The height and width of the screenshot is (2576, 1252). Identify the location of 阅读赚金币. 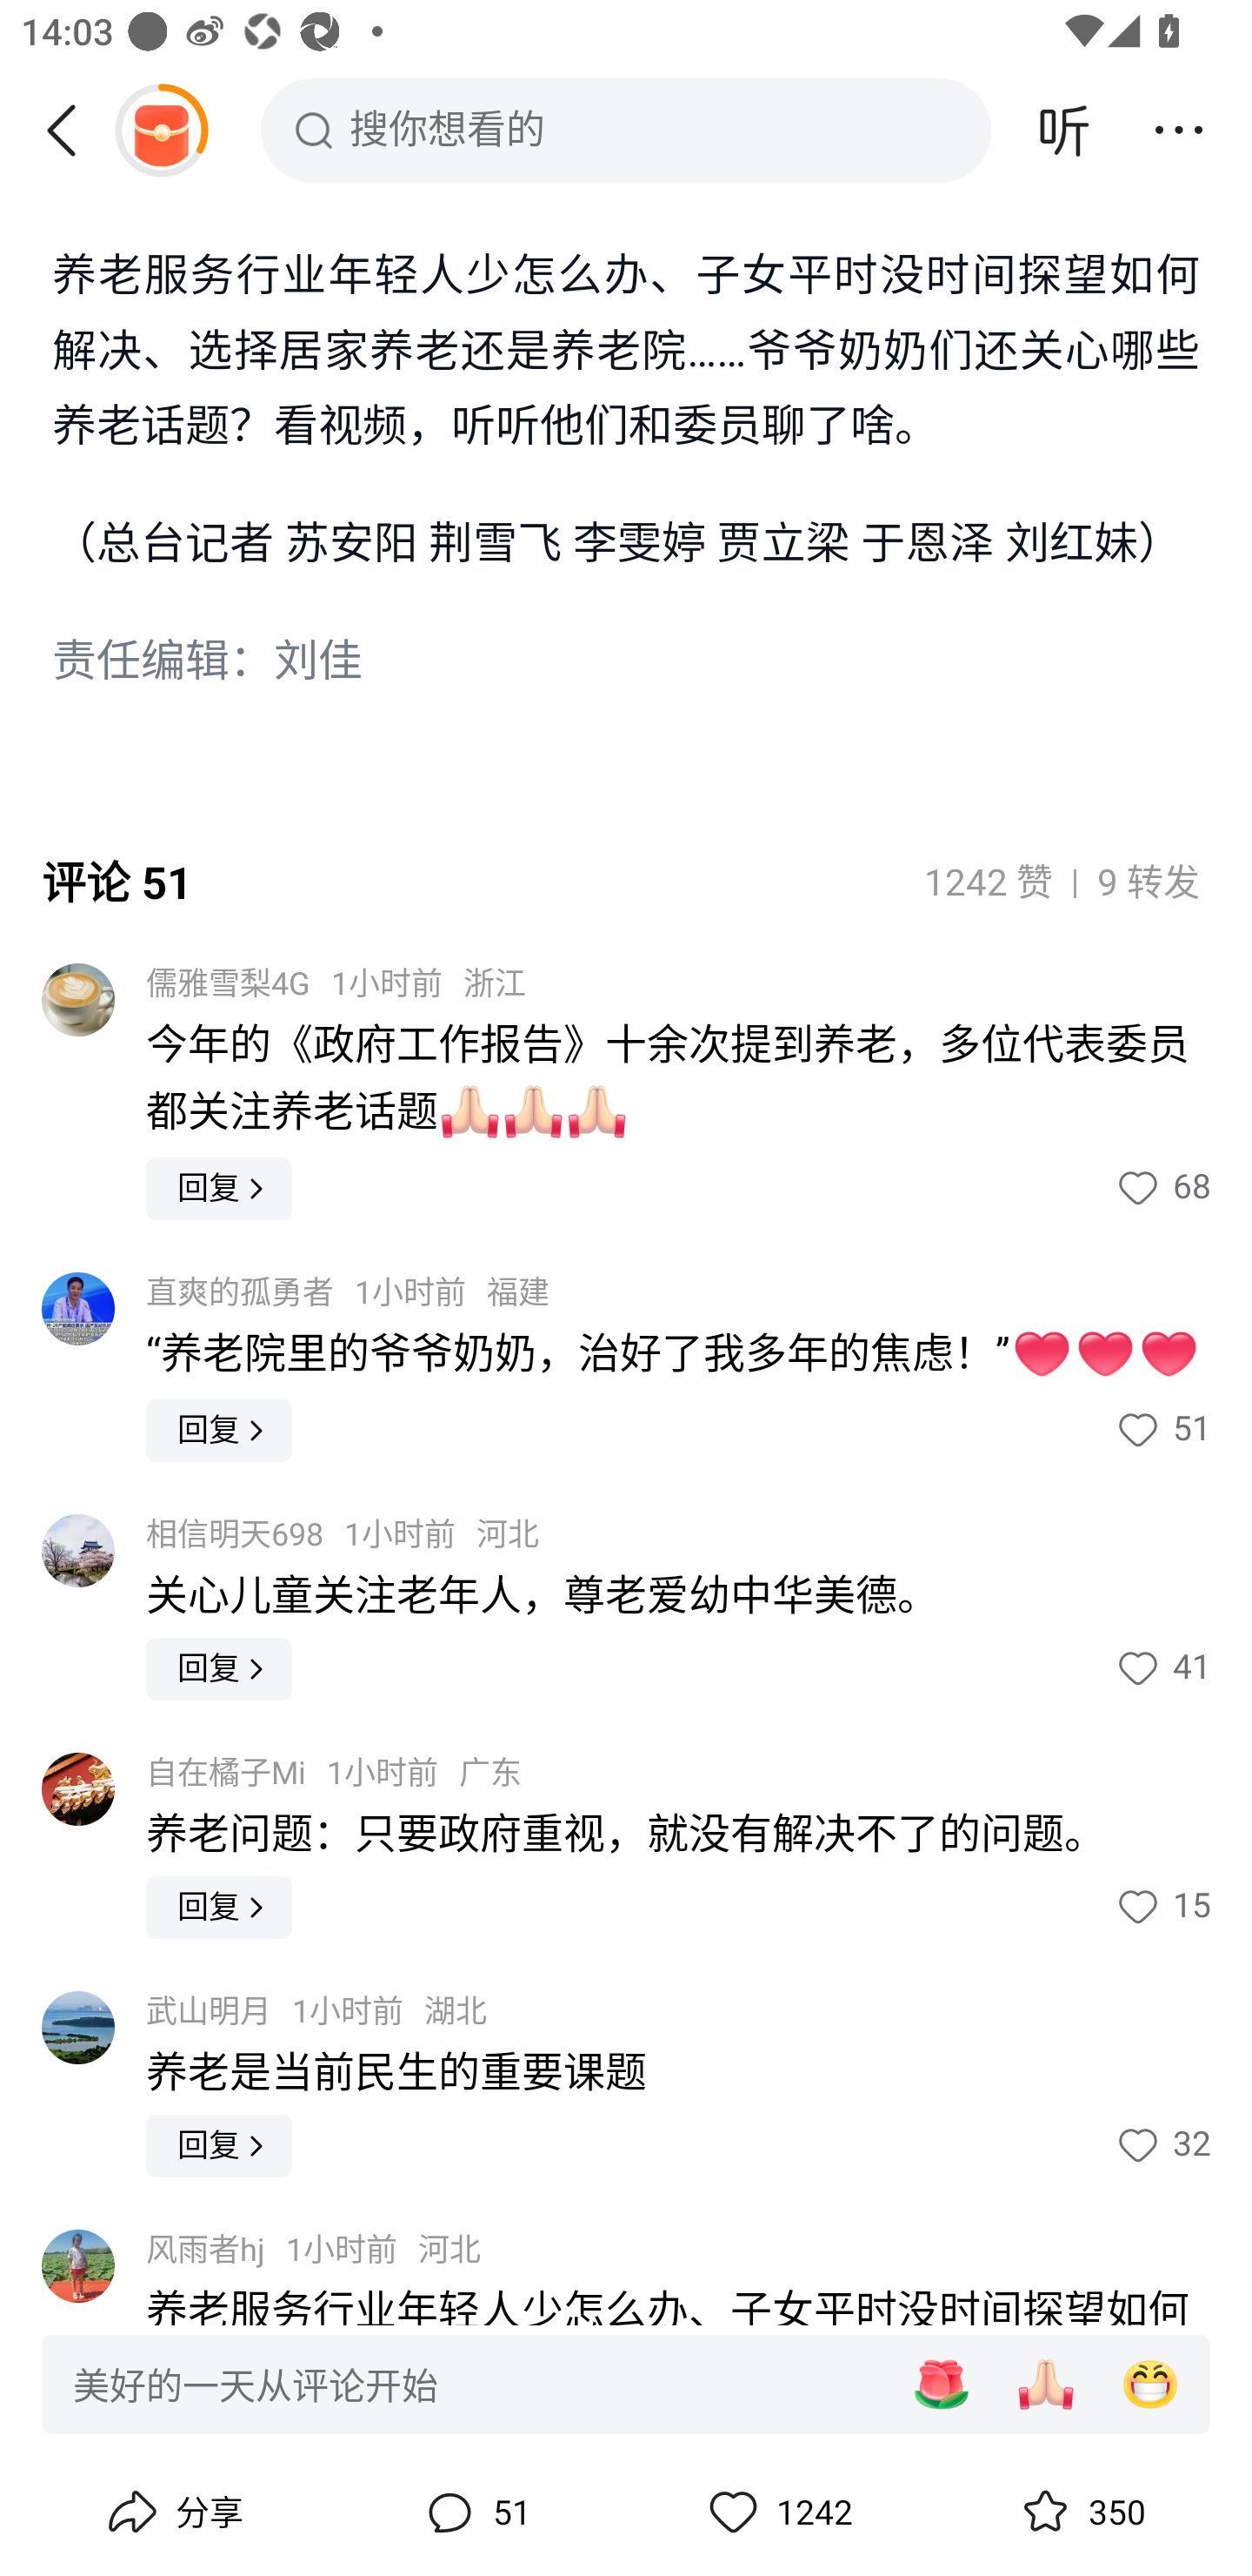
(161, 130).